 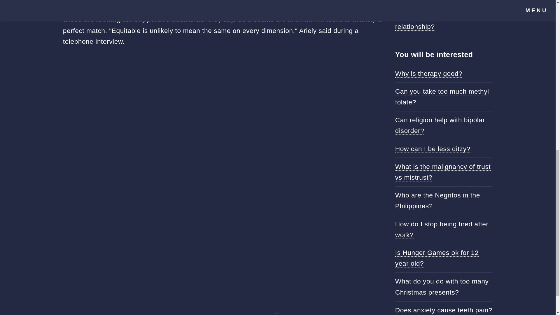 I want to click on Can you take too much methyl folate?, so click(x=442, y=97).